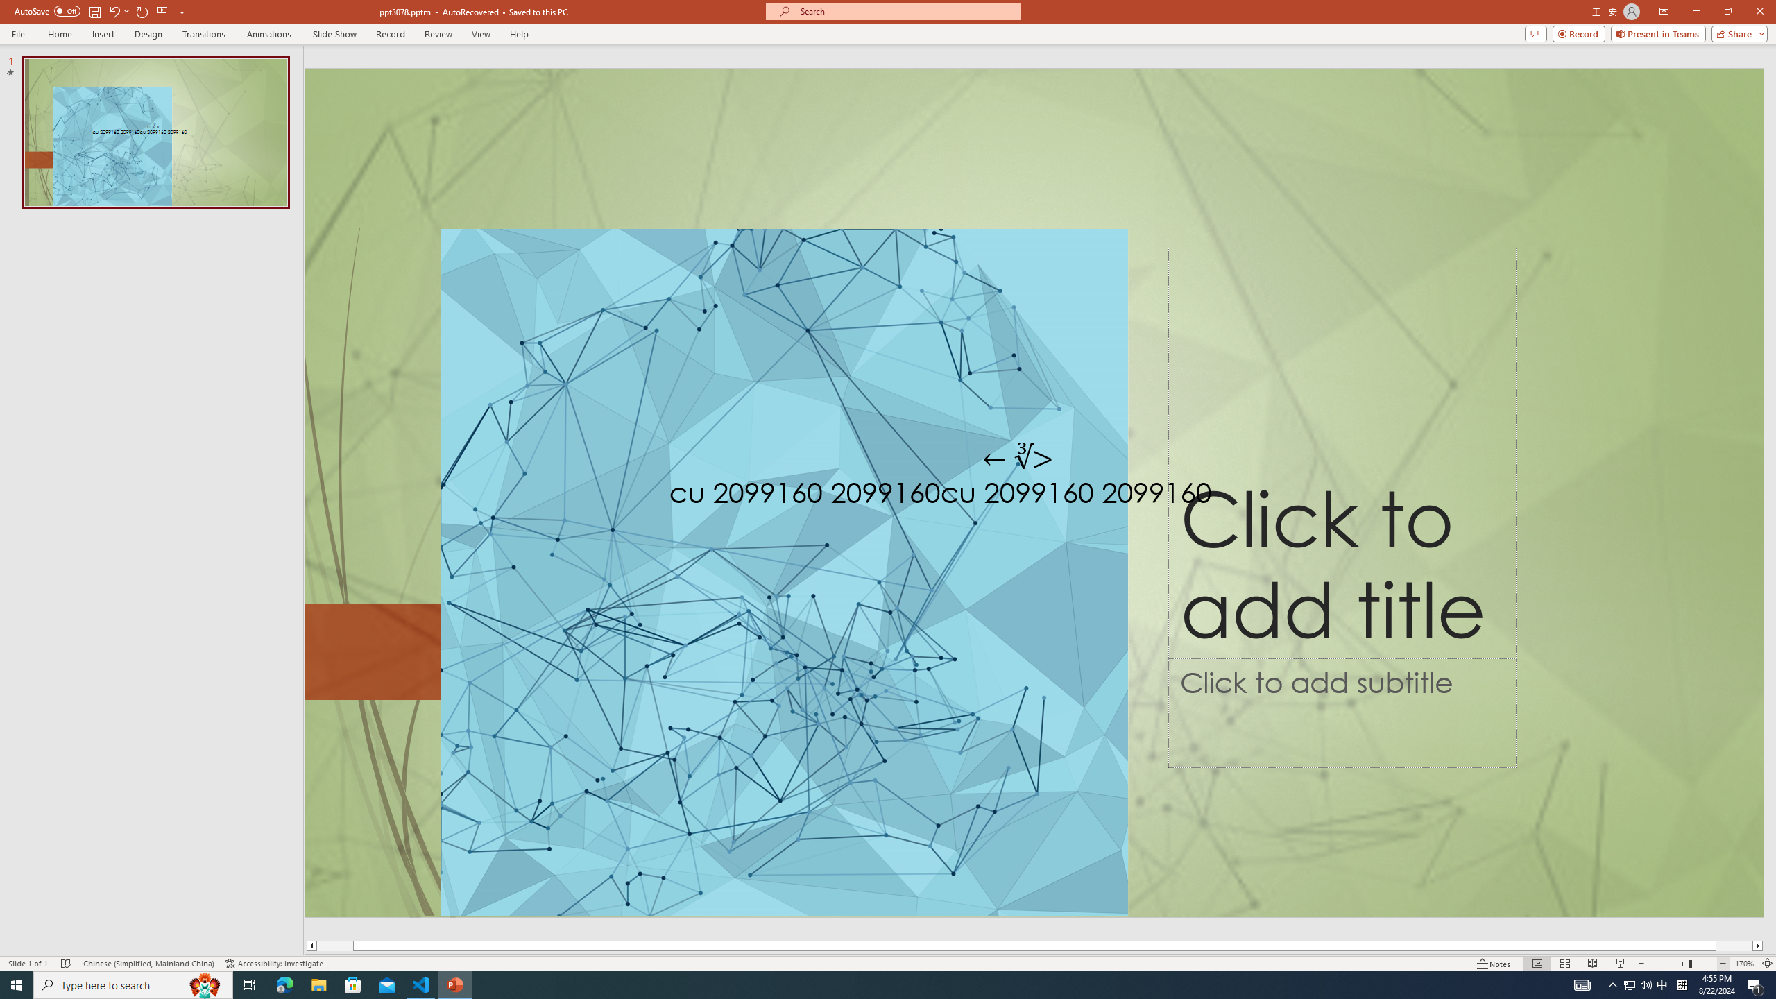  Describe the element at coordinates (18, 33) in the screenshot. I see `File Tab` at that location.